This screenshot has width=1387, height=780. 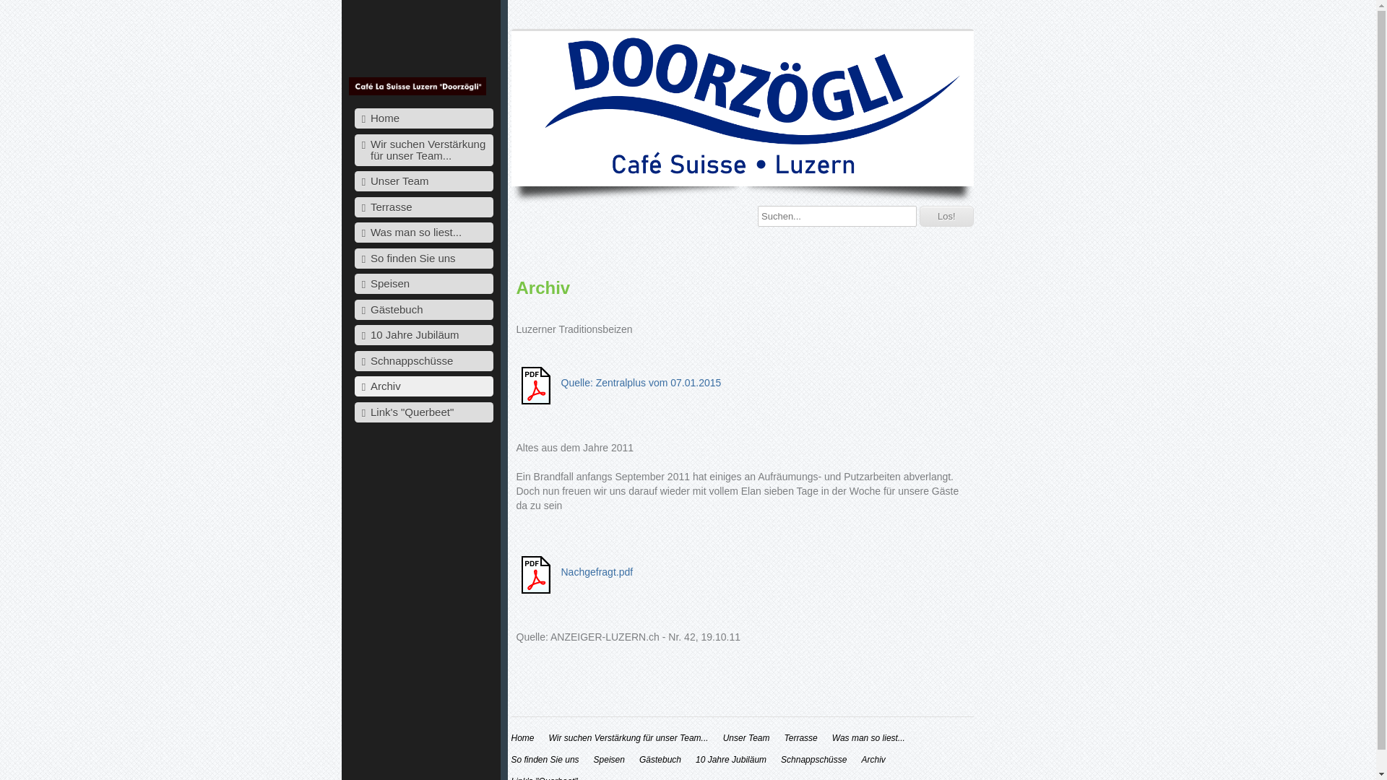 What do you see at coordinates (747, 738) in the screenshot?
I see `Unser Team` at bounding box center [747, 738].